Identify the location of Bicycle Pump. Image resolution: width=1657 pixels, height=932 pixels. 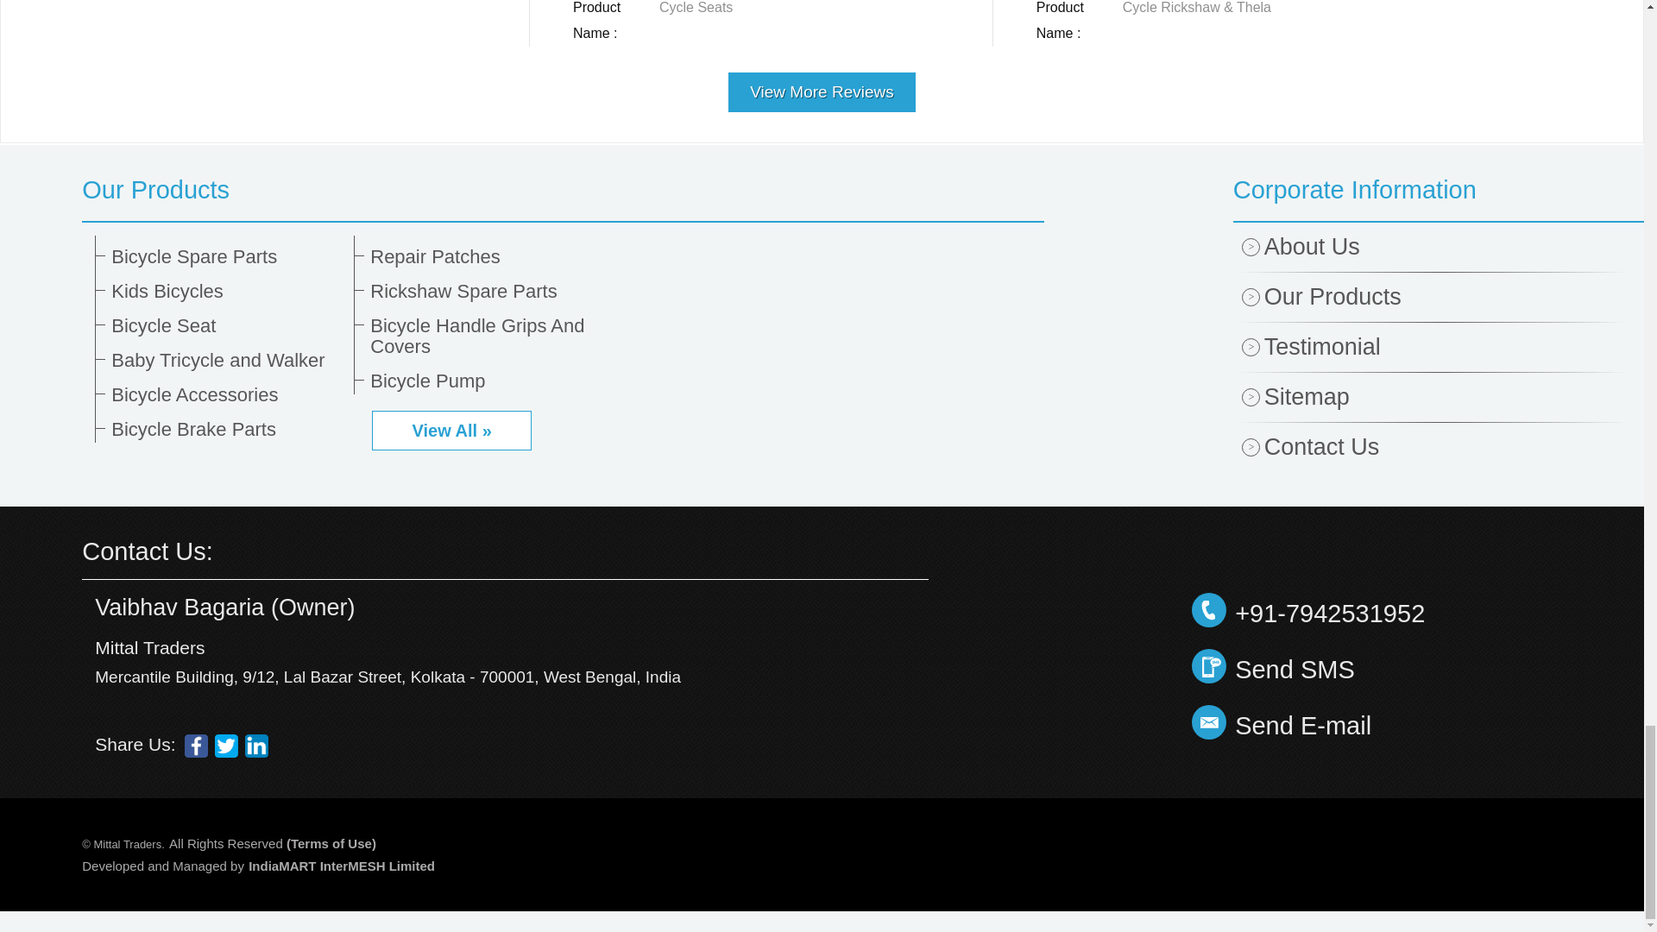
(485, 381).